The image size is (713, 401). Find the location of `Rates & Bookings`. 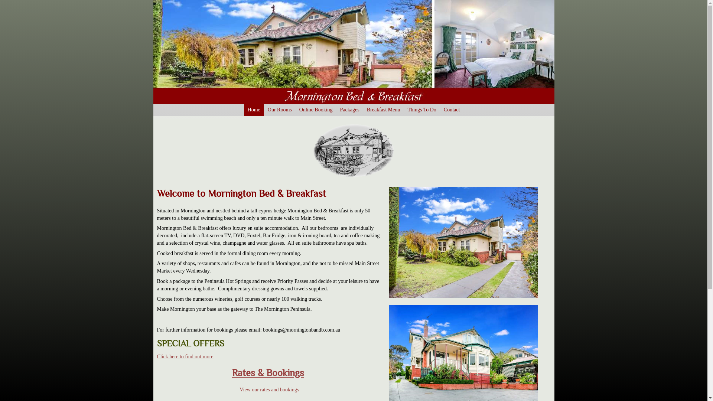

Rates & Bookings is located at coordinates (268, 373).